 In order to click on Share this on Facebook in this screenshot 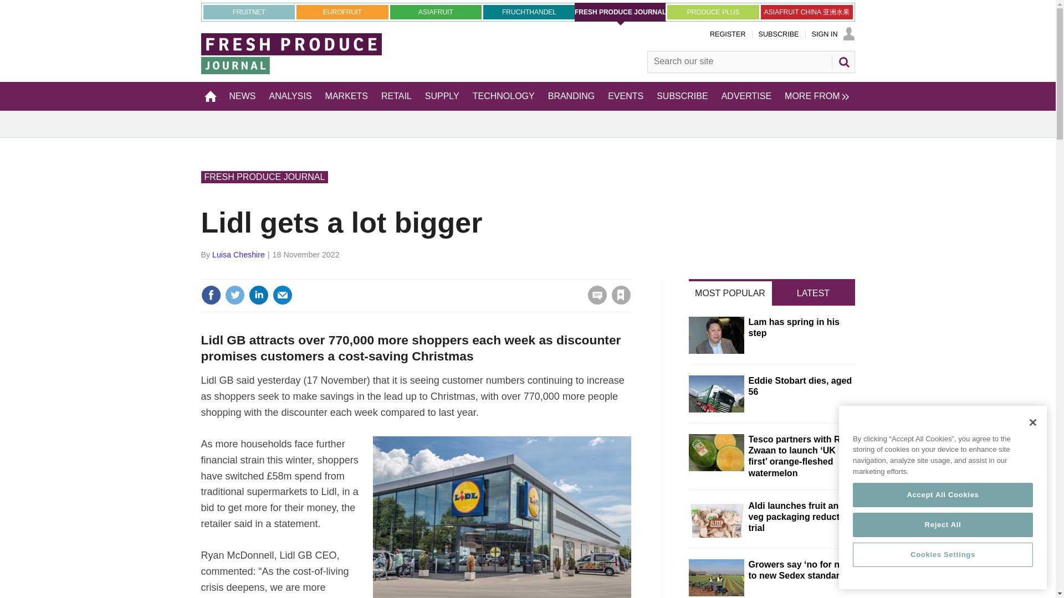, I will do `click(211, 295)`.